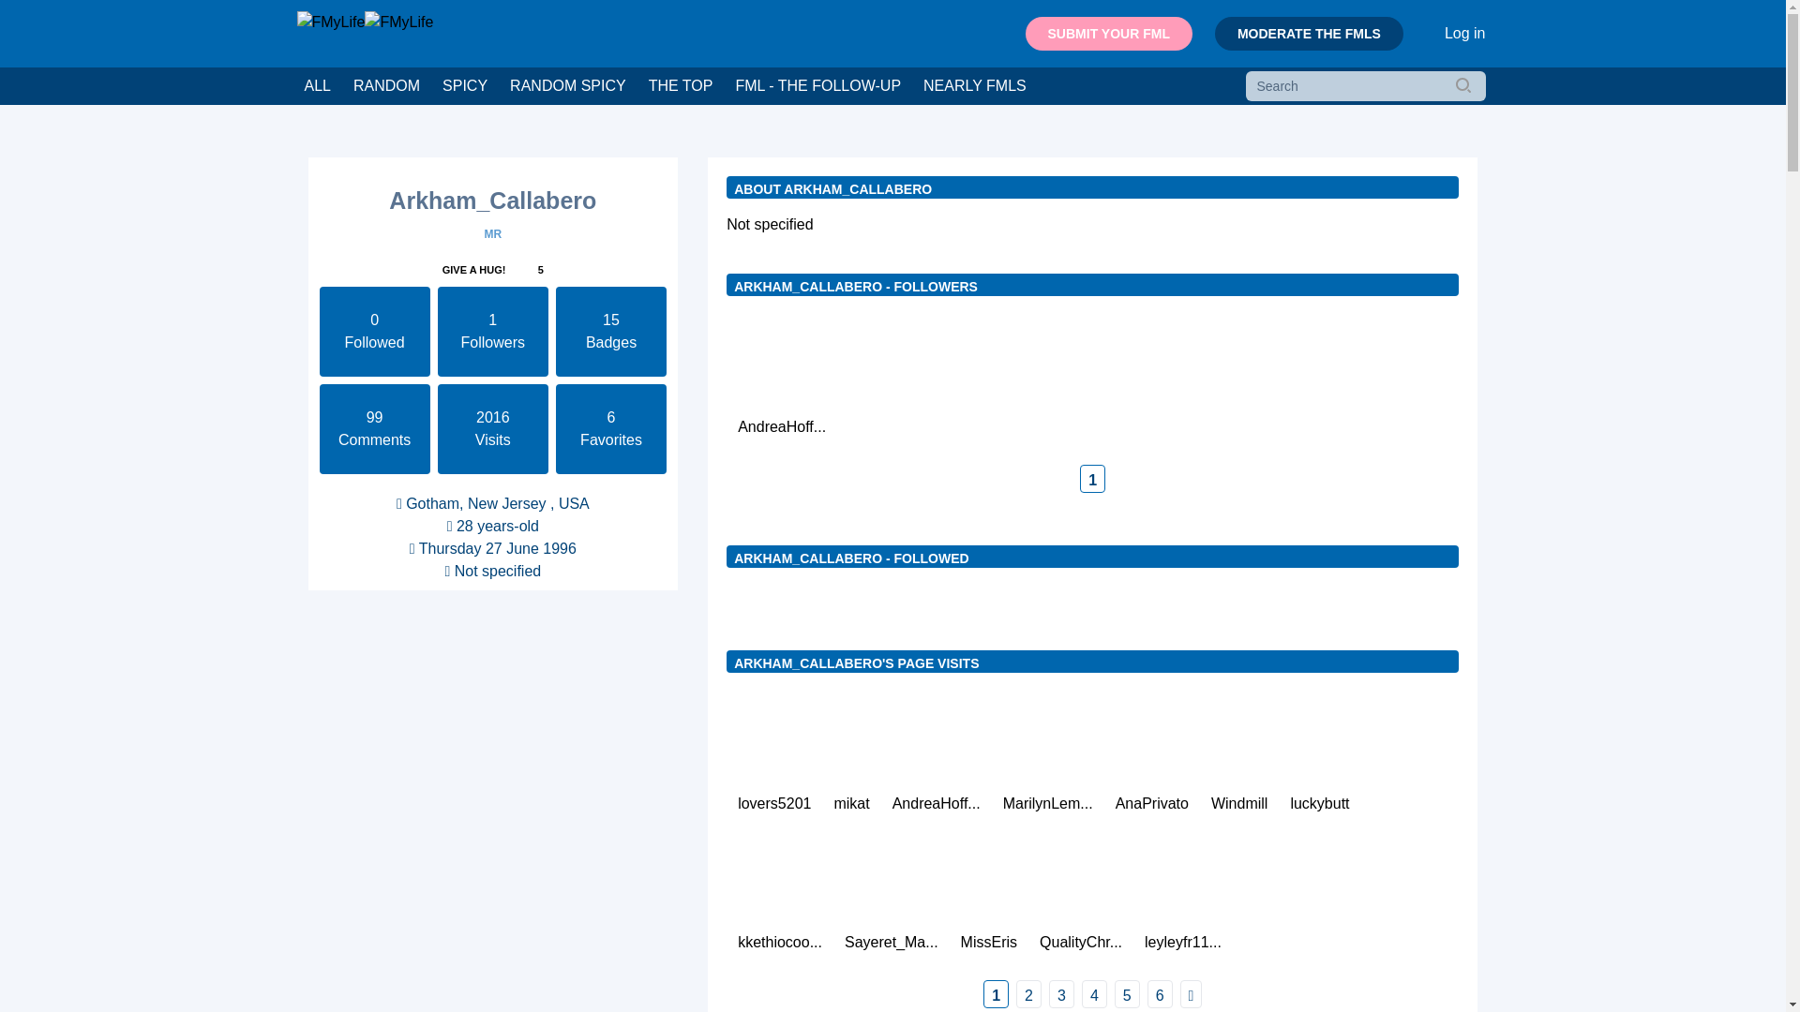 This screenshot has width=1800, height=1012. What do you see at coordinates (473, 270) in the screenshot?
I see `GIVE A HUG!` at bounding box center [473, 270].